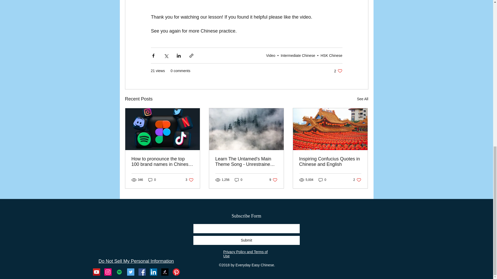  What do you see at coordinates (163, 161) in the screenshot?
I see `How to pronounce the top 100 brand names in Chinese Mandarin` at bounding box center [163, 161].